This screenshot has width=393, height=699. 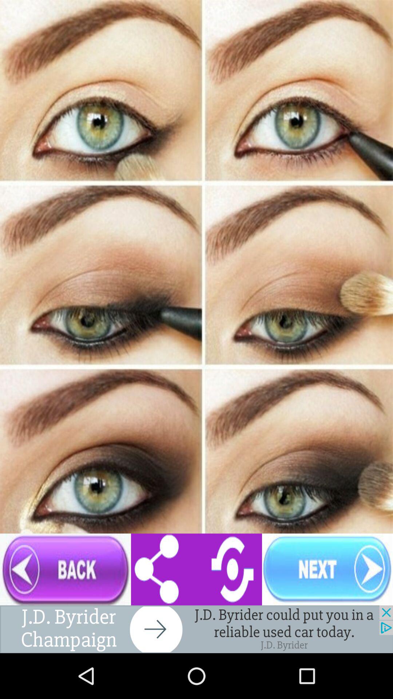 What do you see at coordinates (65, 569) in the screenshot?
I see `go back` at bounding box center [65, 569].